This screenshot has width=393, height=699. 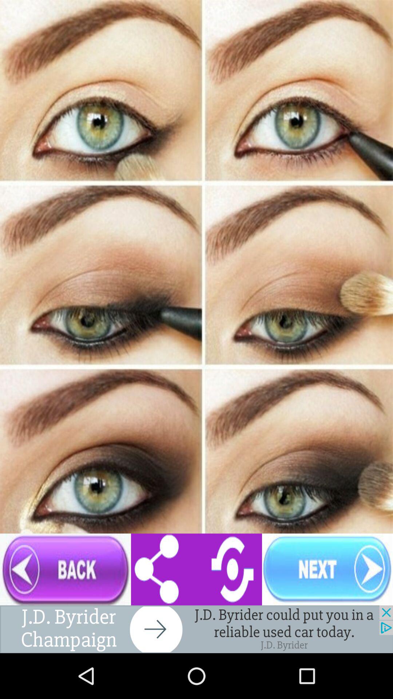 What do you see at coordinates (65, 569) in the screenshot?
I see `go back` at bounding box center [65, 569].